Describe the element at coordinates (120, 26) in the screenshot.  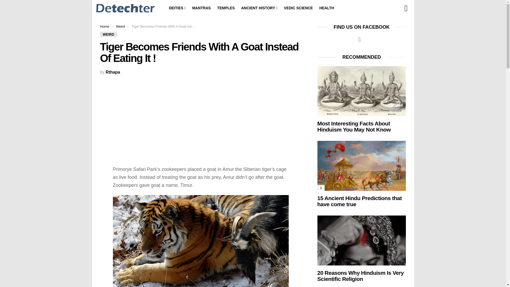
I see `Weird` at that location.